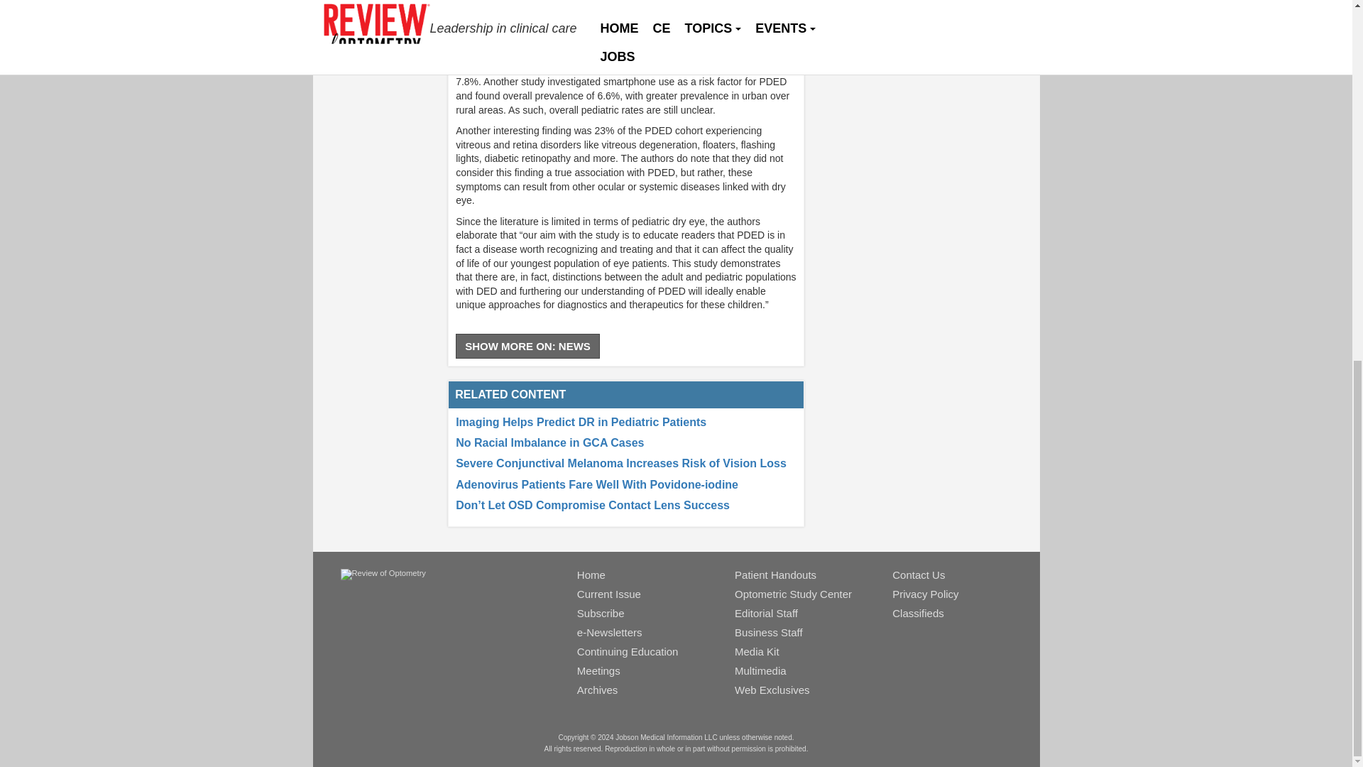  Describe the element at coordinates (581, 422) in the screenshot. I see `Imaging Helps Predict DR in Pediatric Patients` at that location.